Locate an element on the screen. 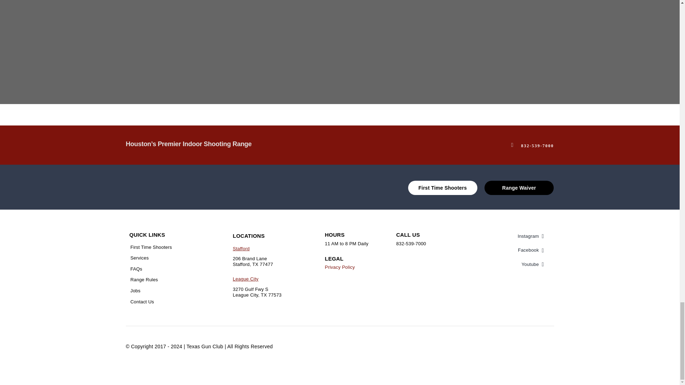 This screenshot has height=385, width=685. Jobs is located at coordinates (168, 288).